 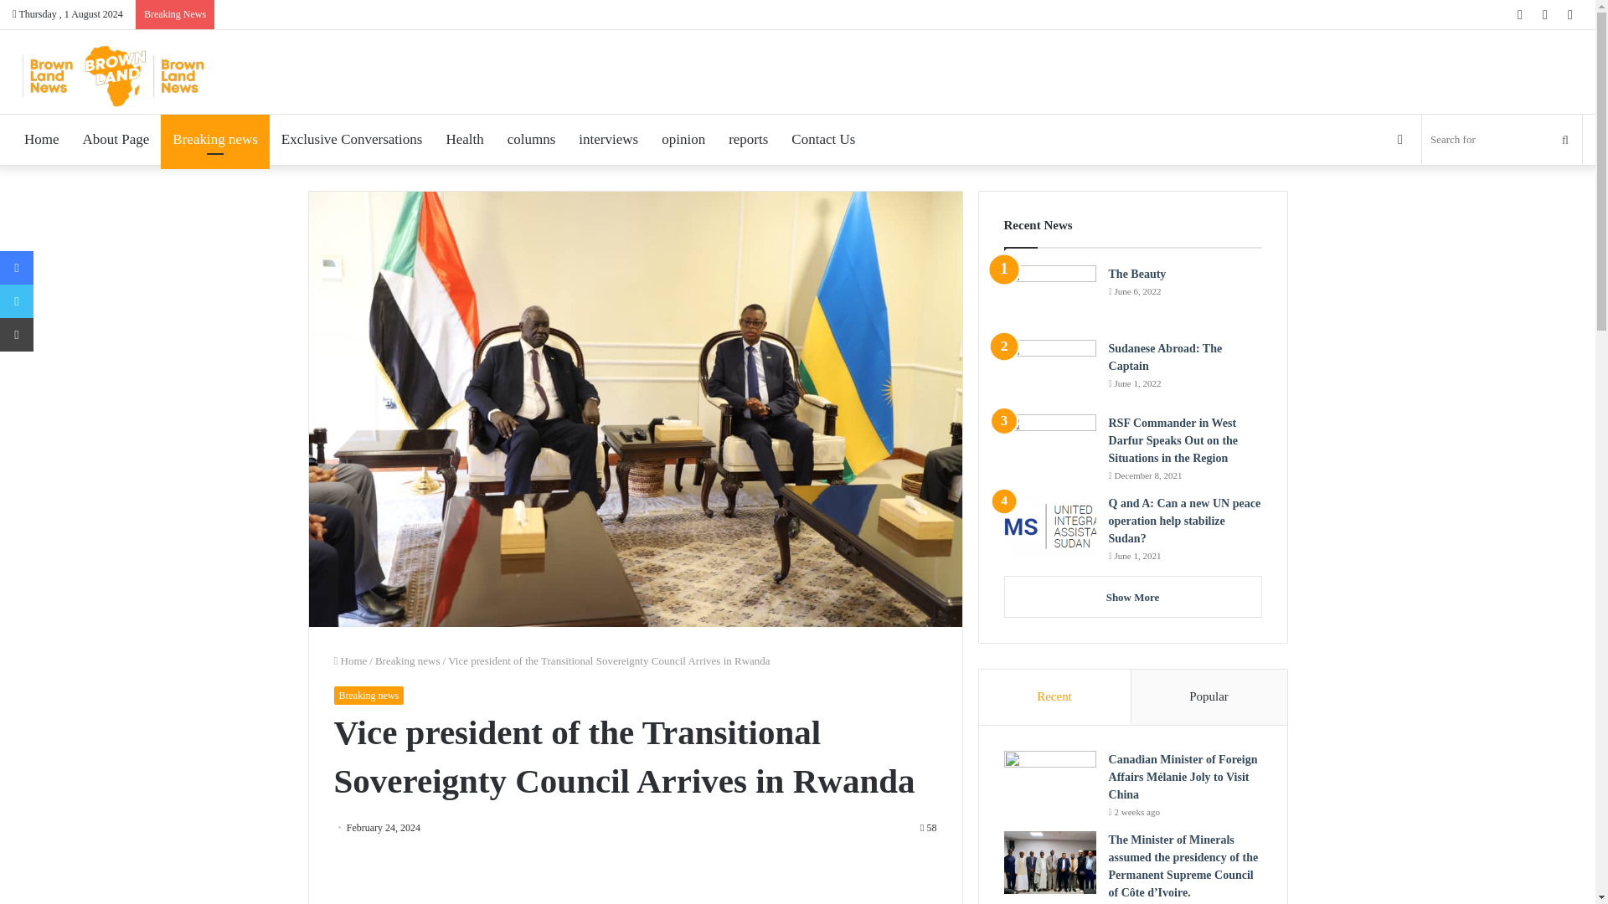 What do you see at coordinates (749, 139) in the screenshot?
I see `reports` at bounding box center [749, 139].